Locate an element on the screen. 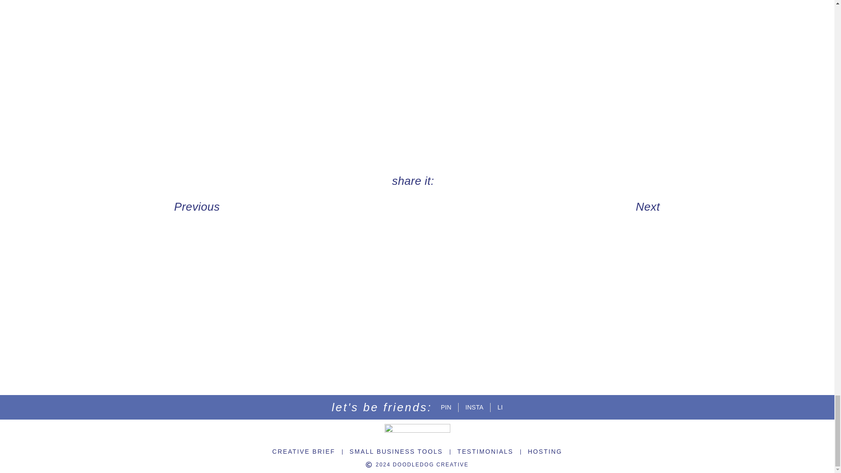 This screenshot has width=841, height=473. TESTIMONIALS is located at coordinates (485, 452).